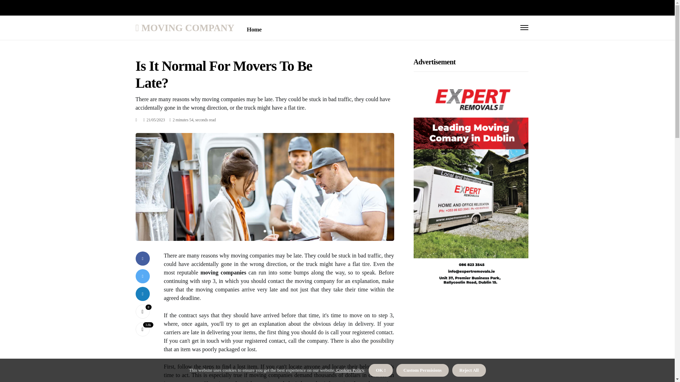 Image resolution: width=680 pixels, height=382 pixels. What do you see at coordinates (185, 28) in the screenshot?
I see `MOVING COMPANY` at bounding box center [185, 28].